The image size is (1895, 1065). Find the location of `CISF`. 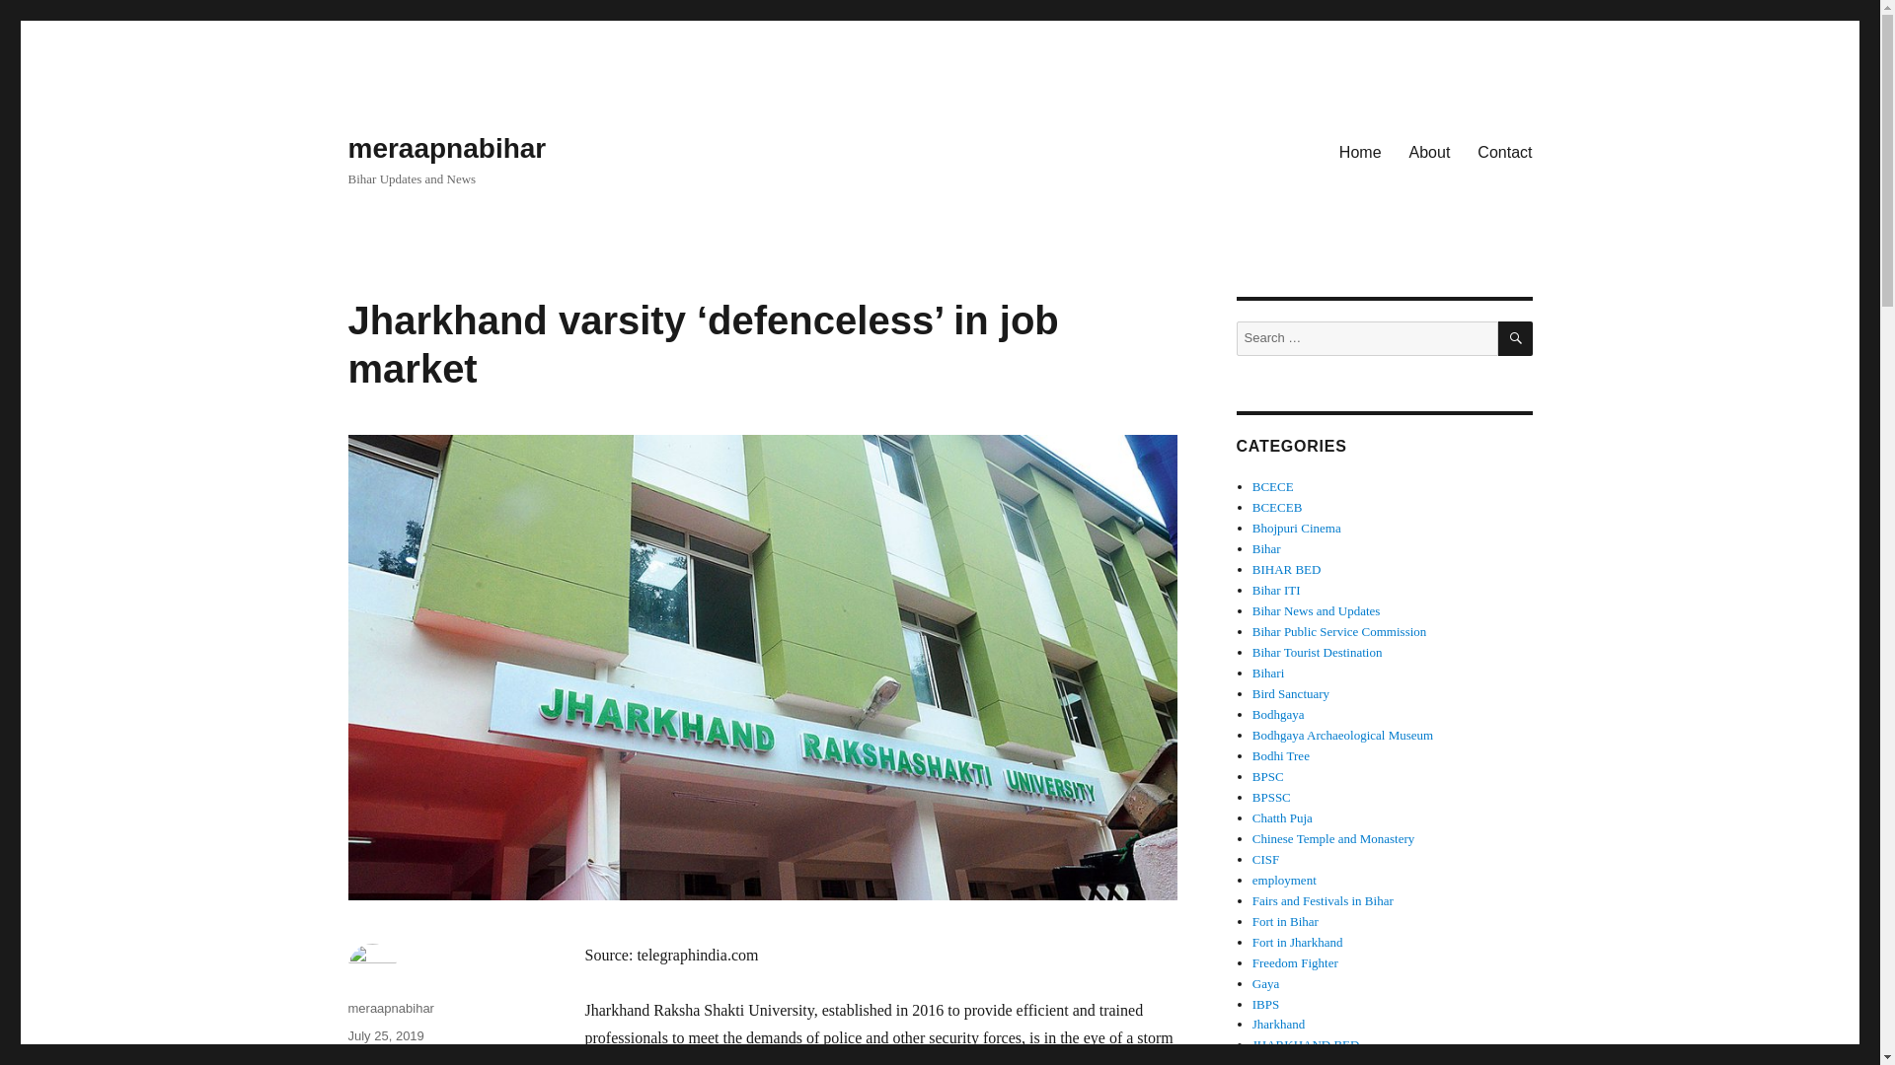

CISF is located at coordinates (1265, 860).